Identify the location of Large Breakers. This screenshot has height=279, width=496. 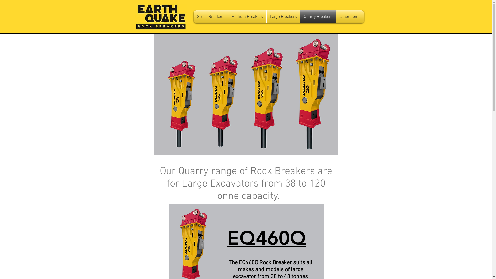
(283, 17).